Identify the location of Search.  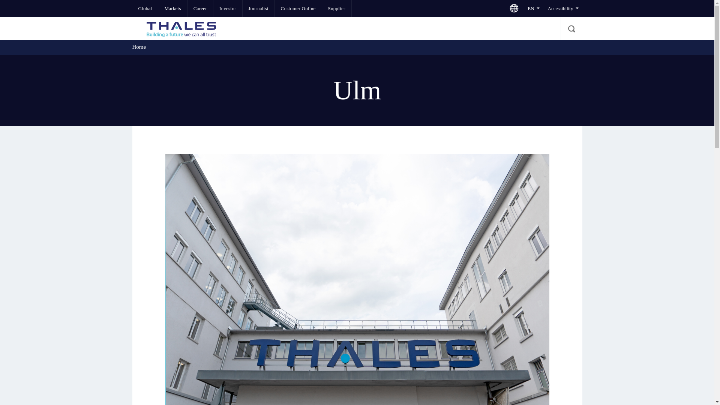
(571, 28).